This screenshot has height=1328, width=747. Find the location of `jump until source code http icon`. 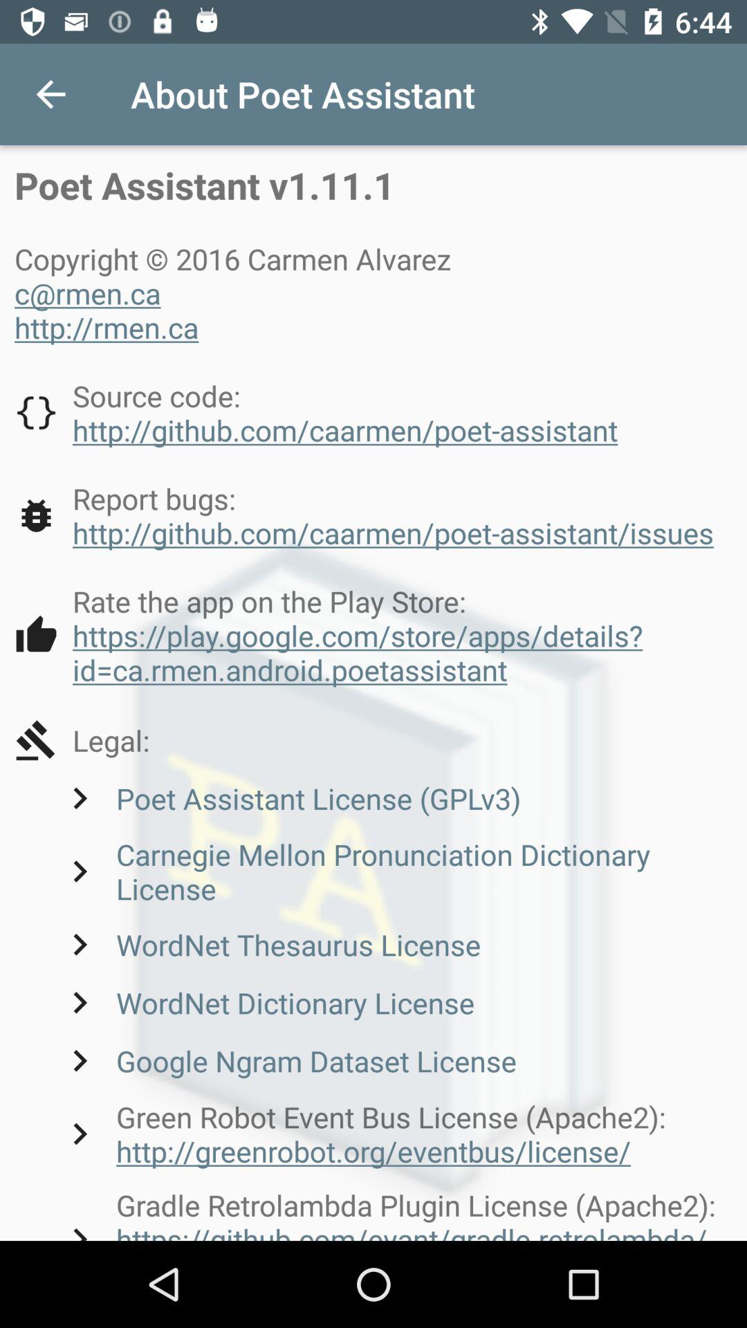

jump until source code http icon is located at coordinates (316, 412).